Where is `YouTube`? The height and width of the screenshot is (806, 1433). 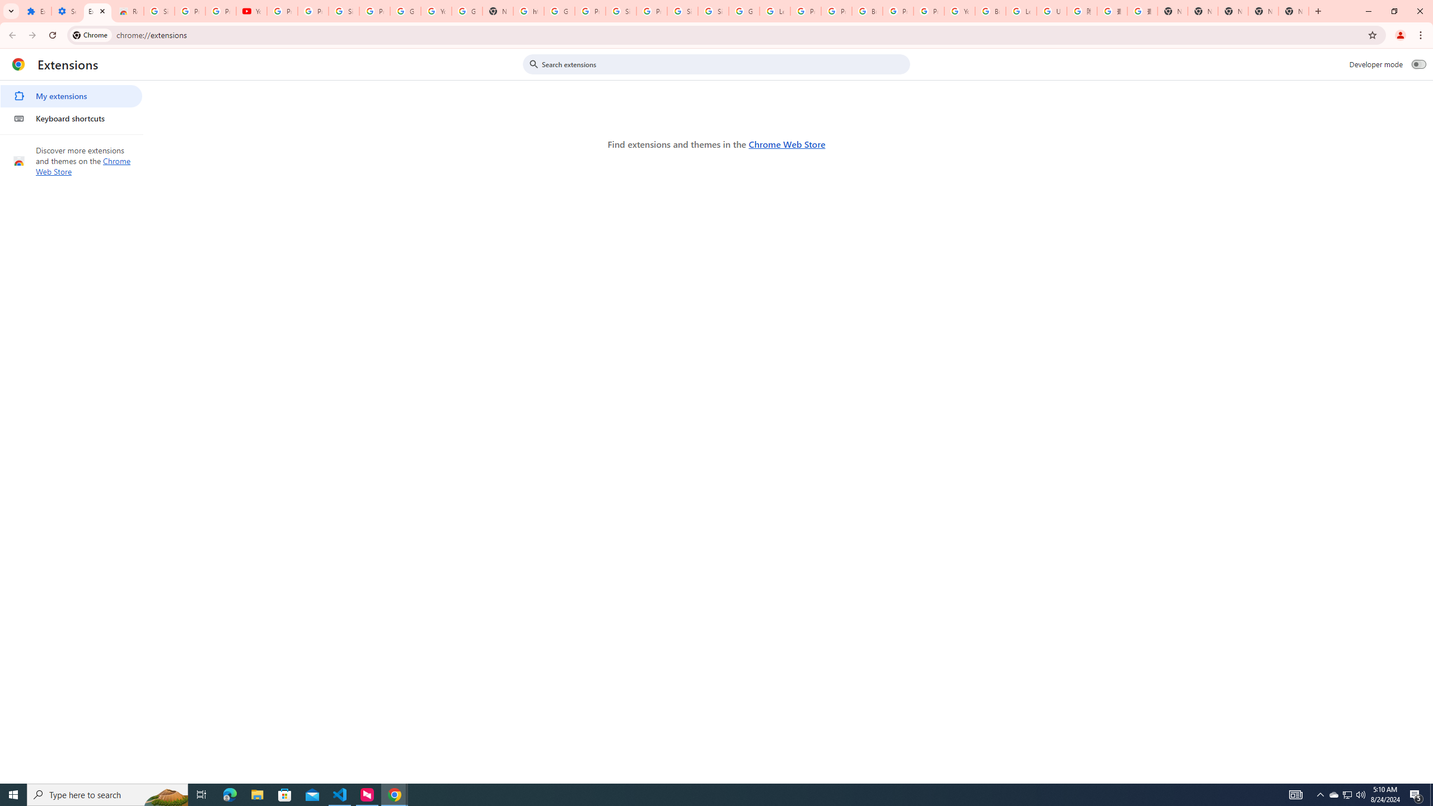 YouTube is located at coordinates (959, 11).